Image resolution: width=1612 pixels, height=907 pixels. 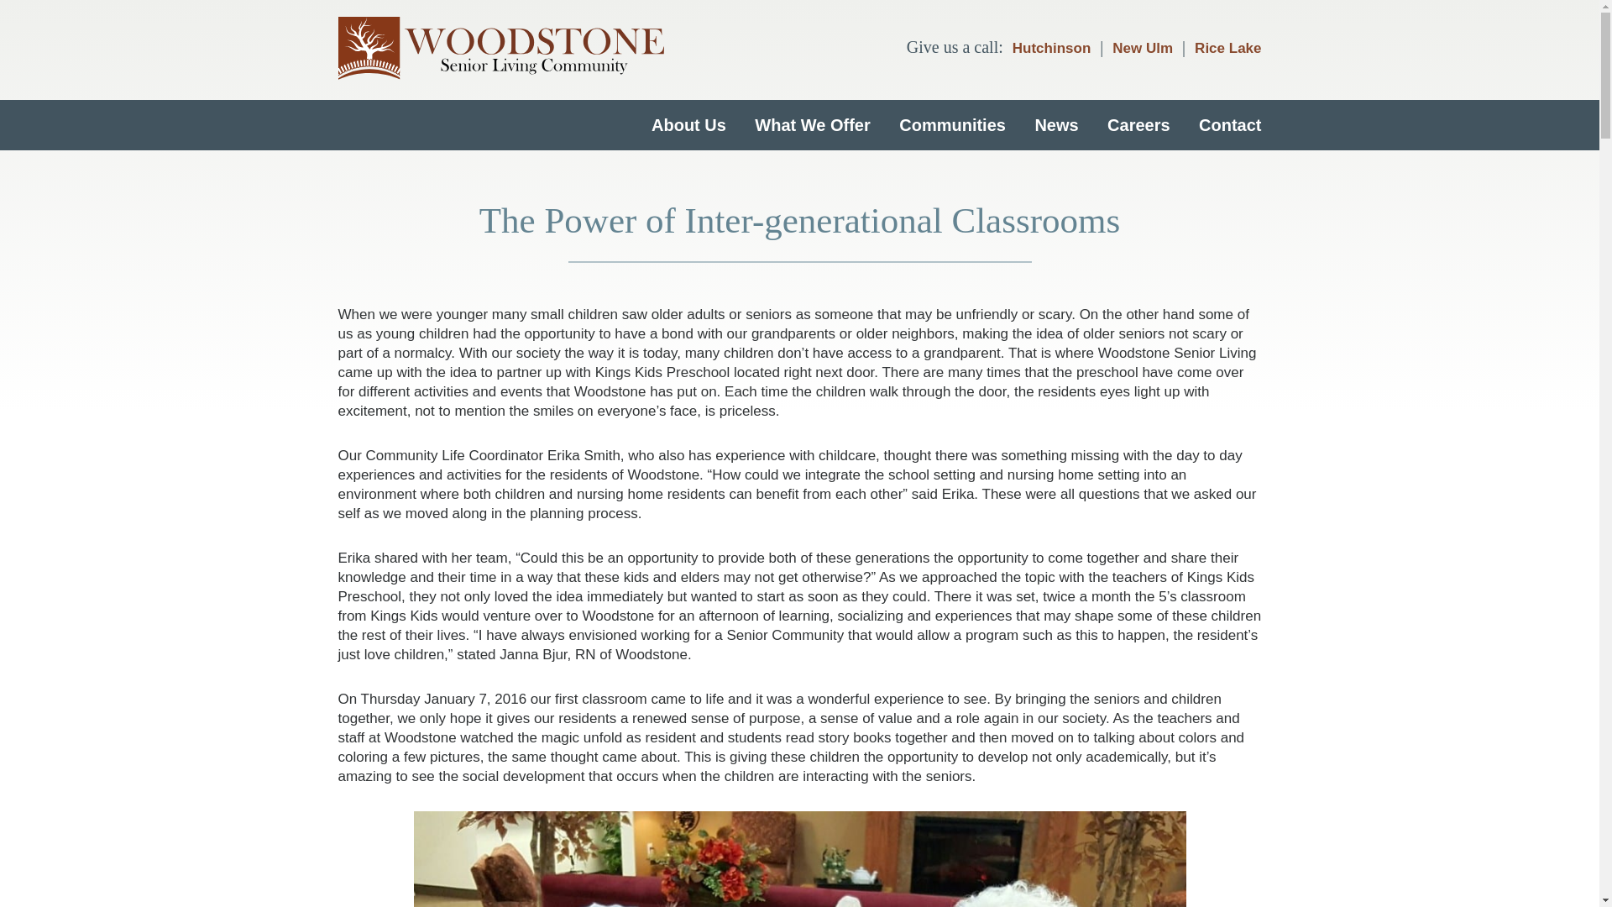 I want to click on New Ulm, so click(x=1143, y=47).